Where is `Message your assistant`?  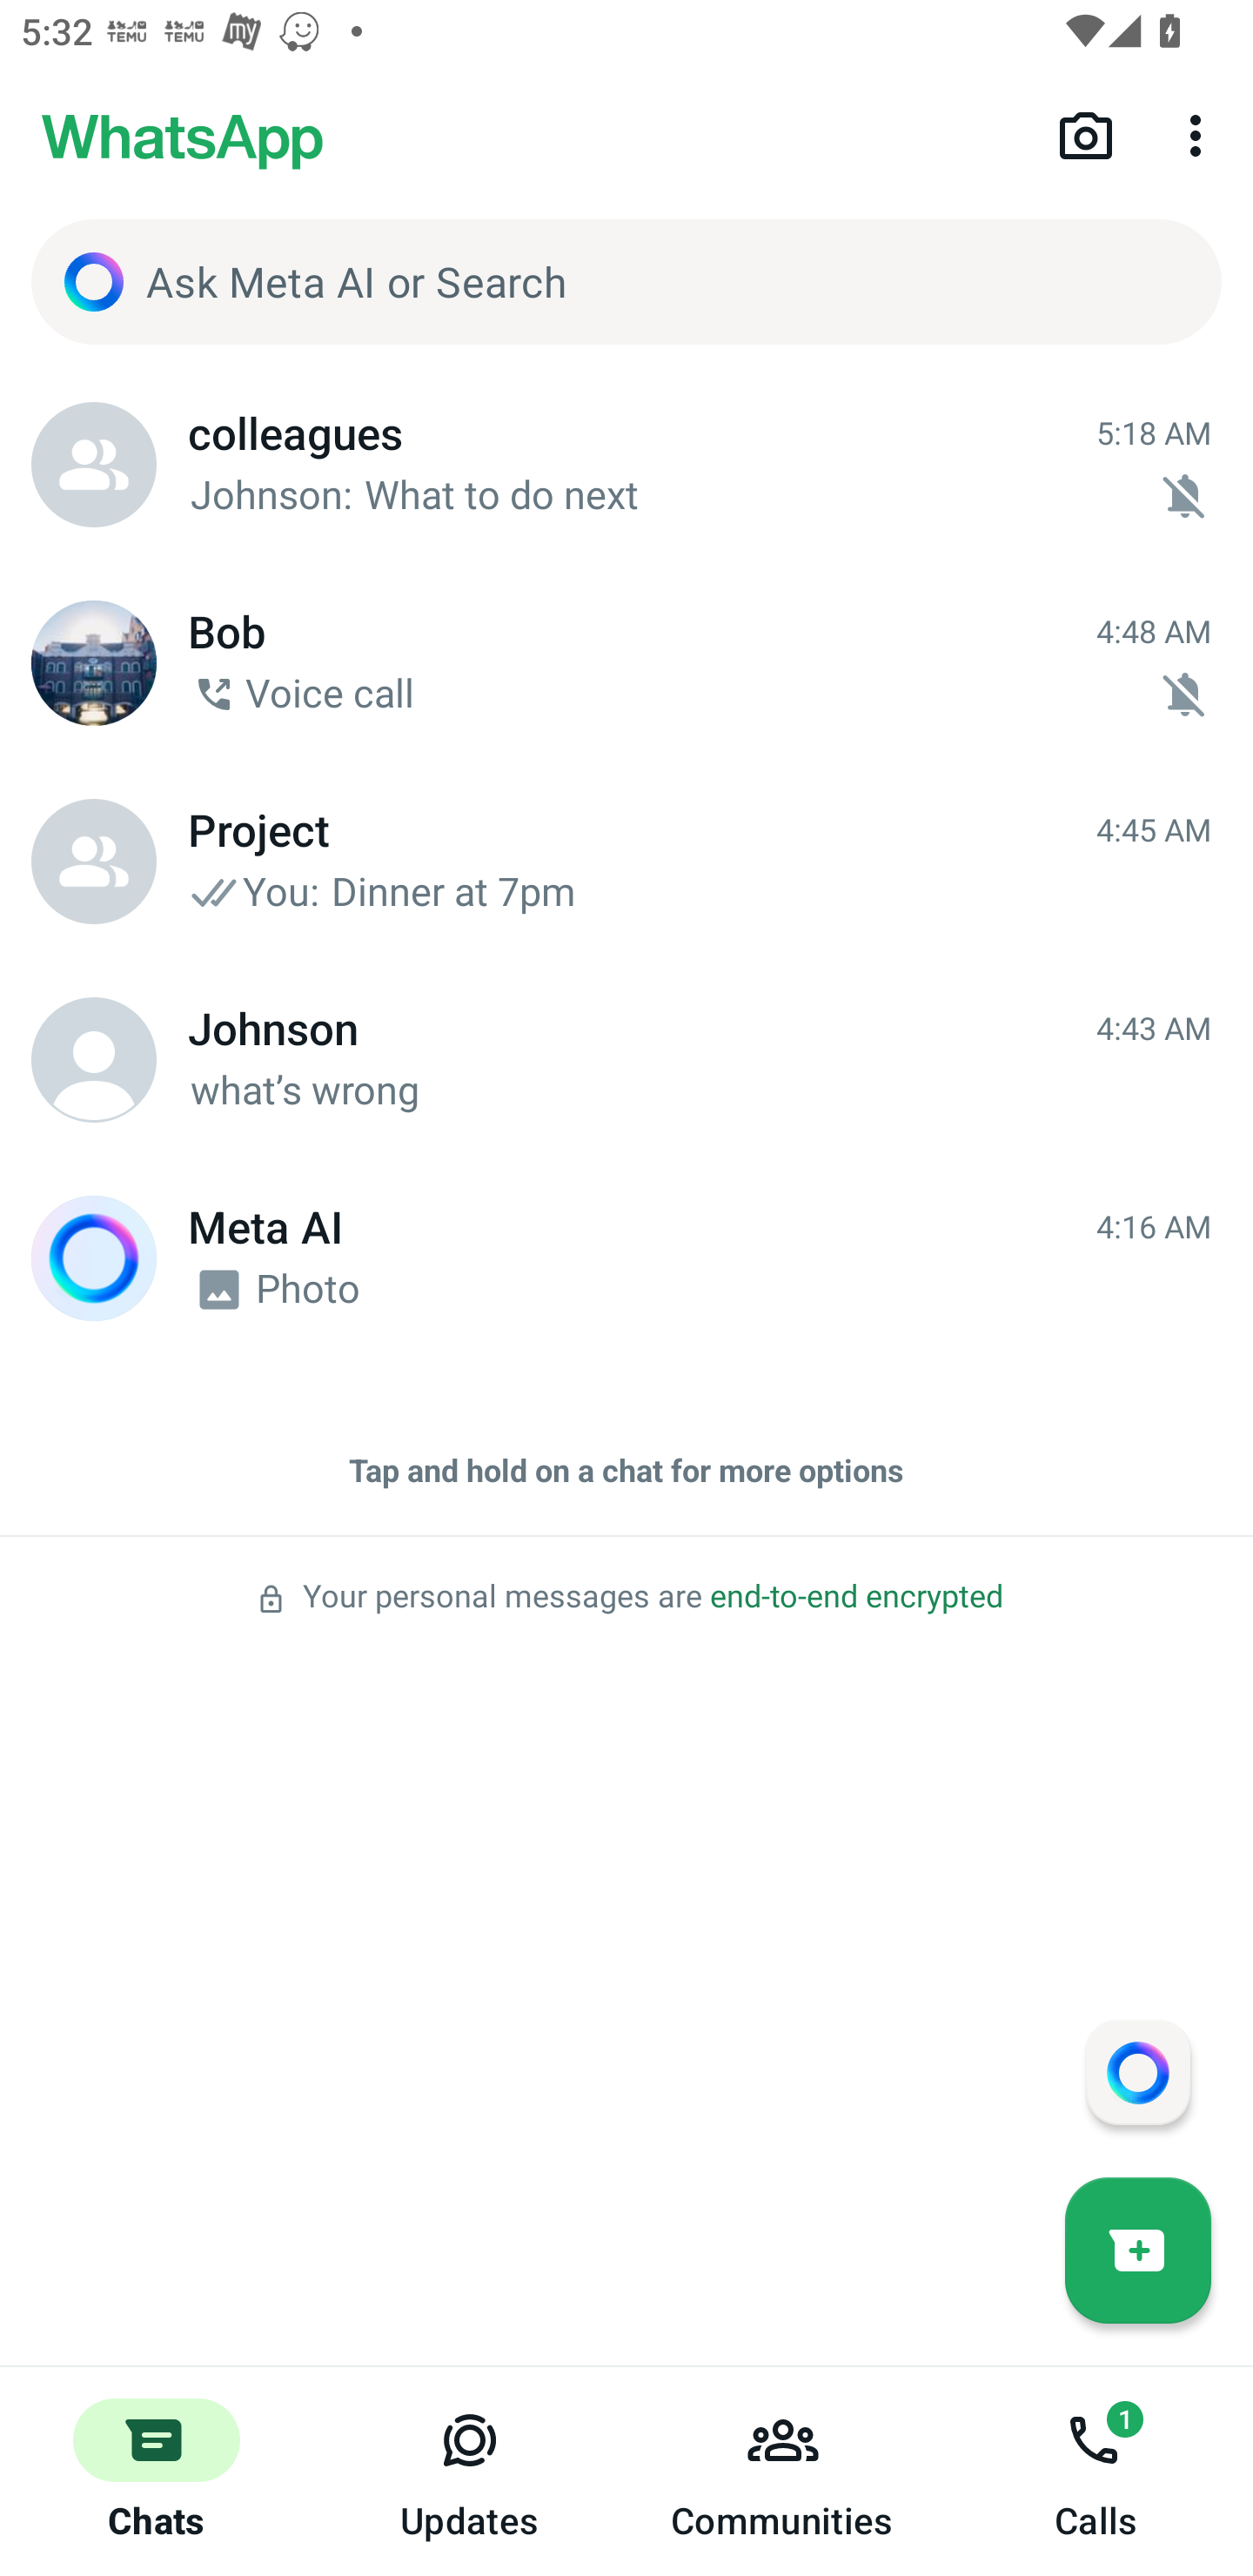
Message your assistant is located at coordinates (1137, 2071).